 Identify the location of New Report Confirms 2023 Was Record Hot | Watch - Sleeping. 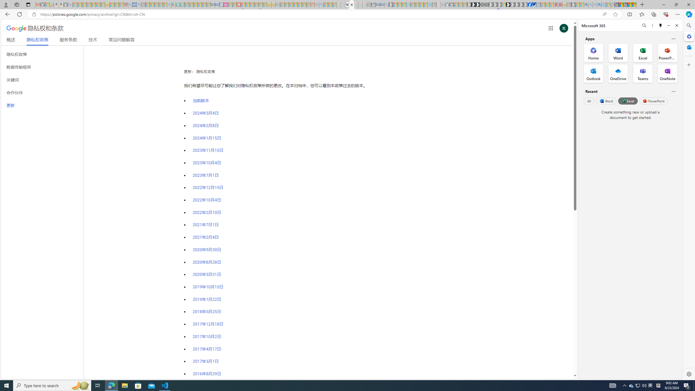
(93, 5).